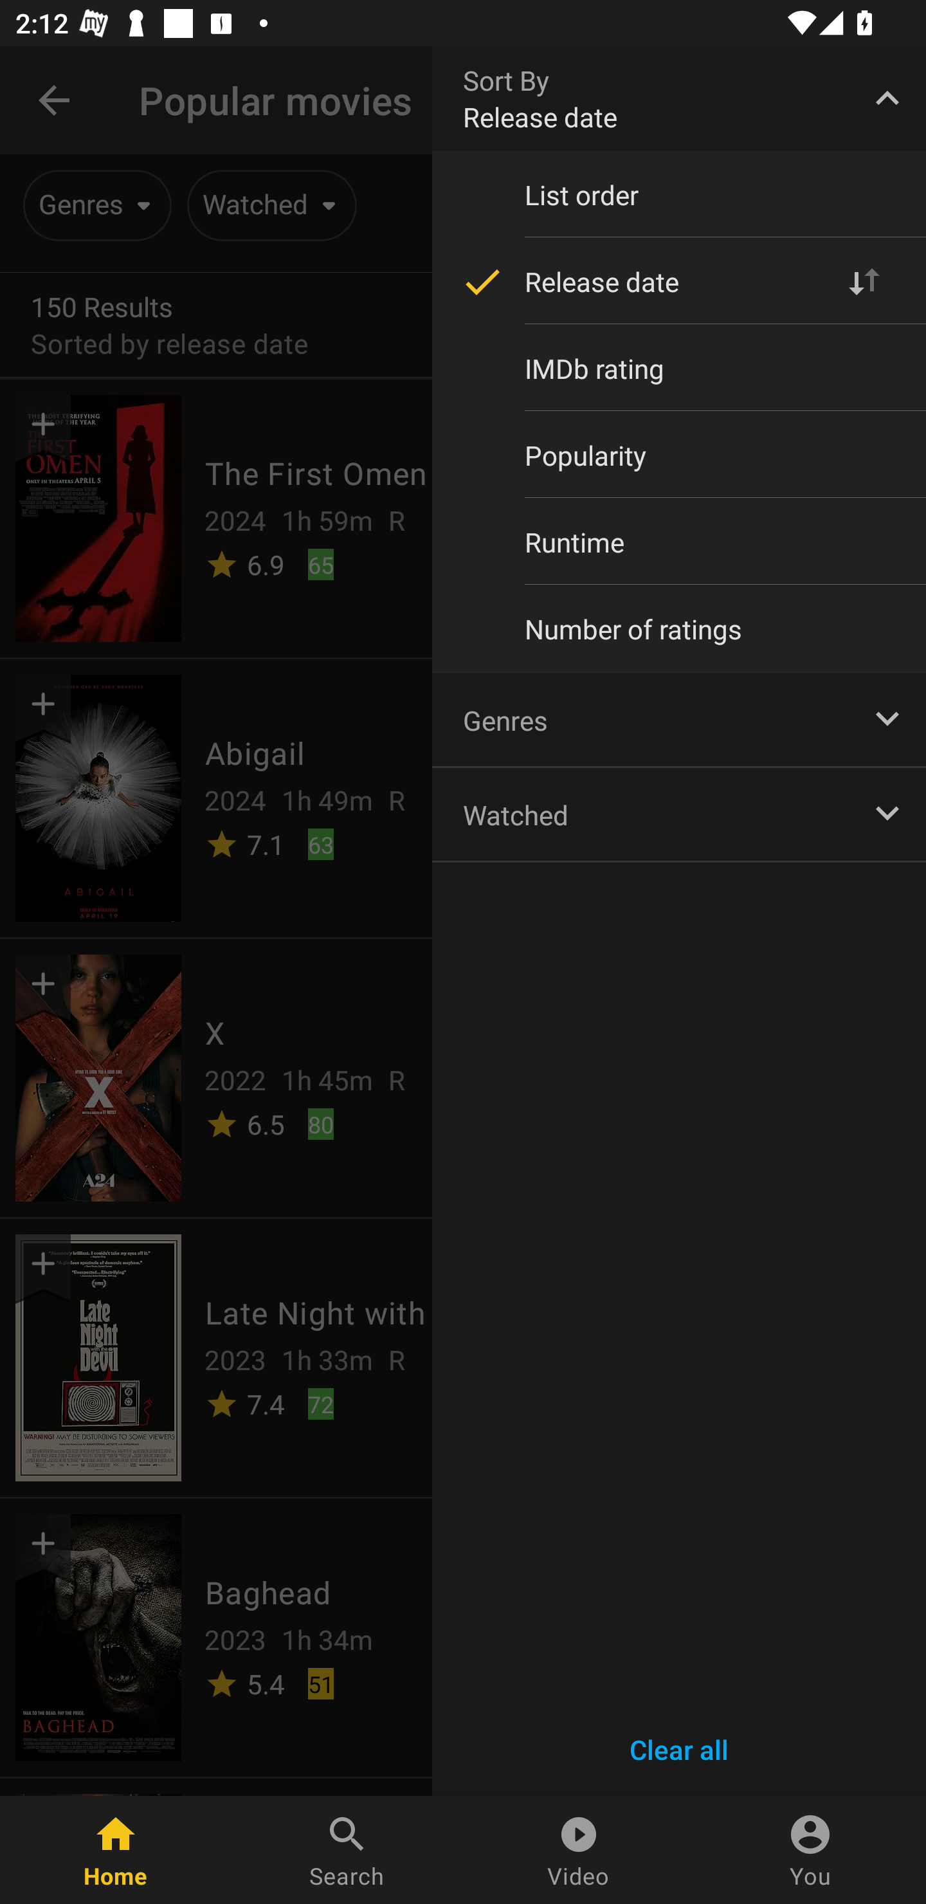  Describe the element at coordinates (579, 1850) in the screenshot. I see `Video` at that location.